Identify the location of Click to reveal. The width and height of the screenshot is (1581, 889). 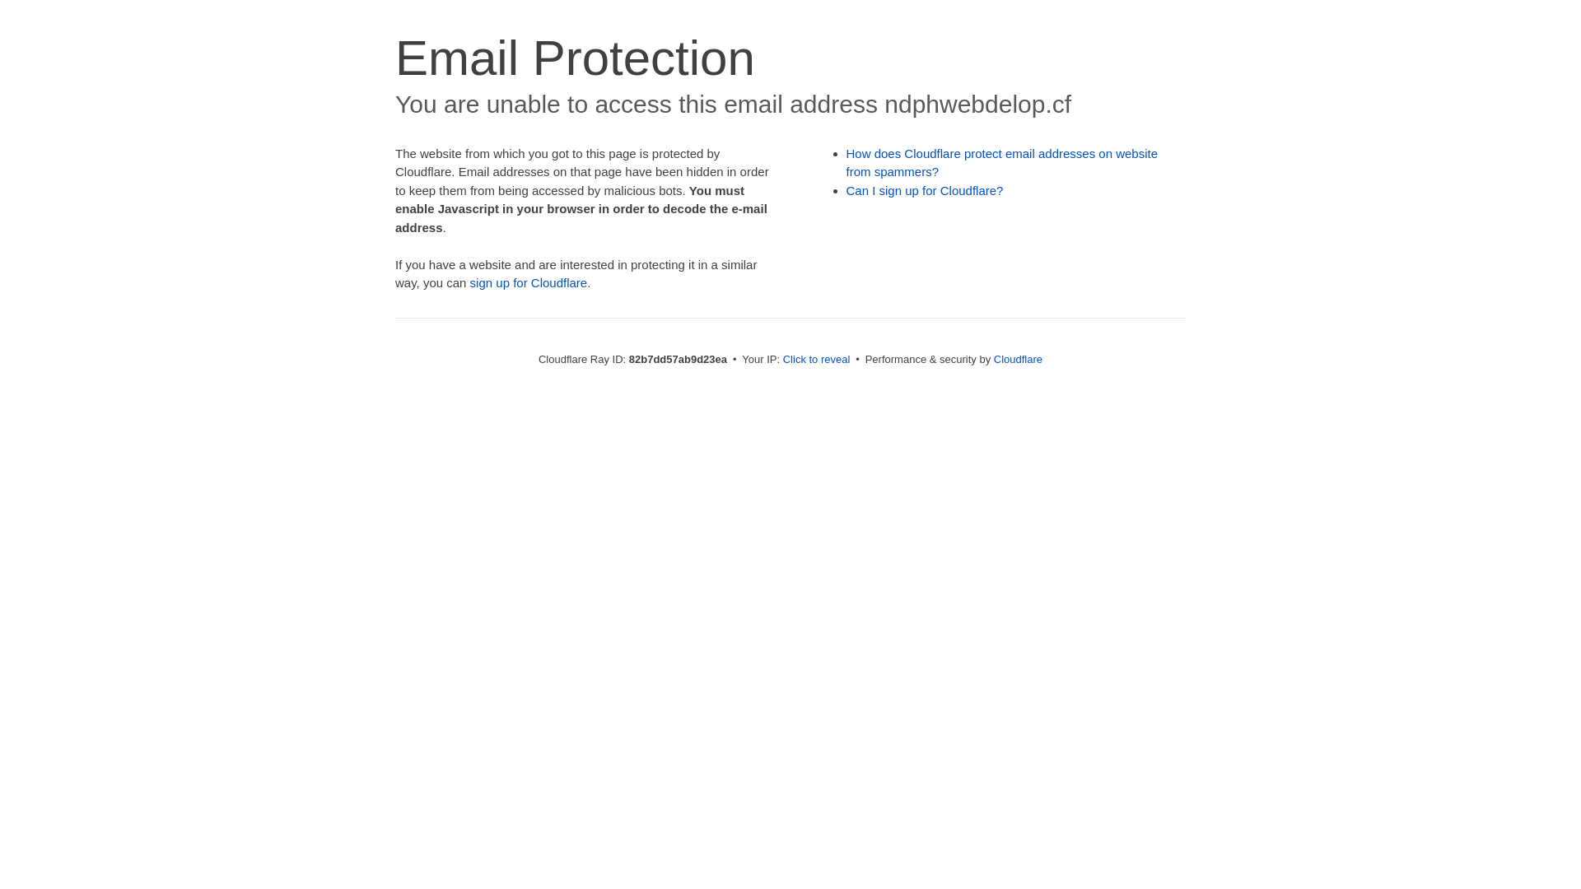
(817, 359).